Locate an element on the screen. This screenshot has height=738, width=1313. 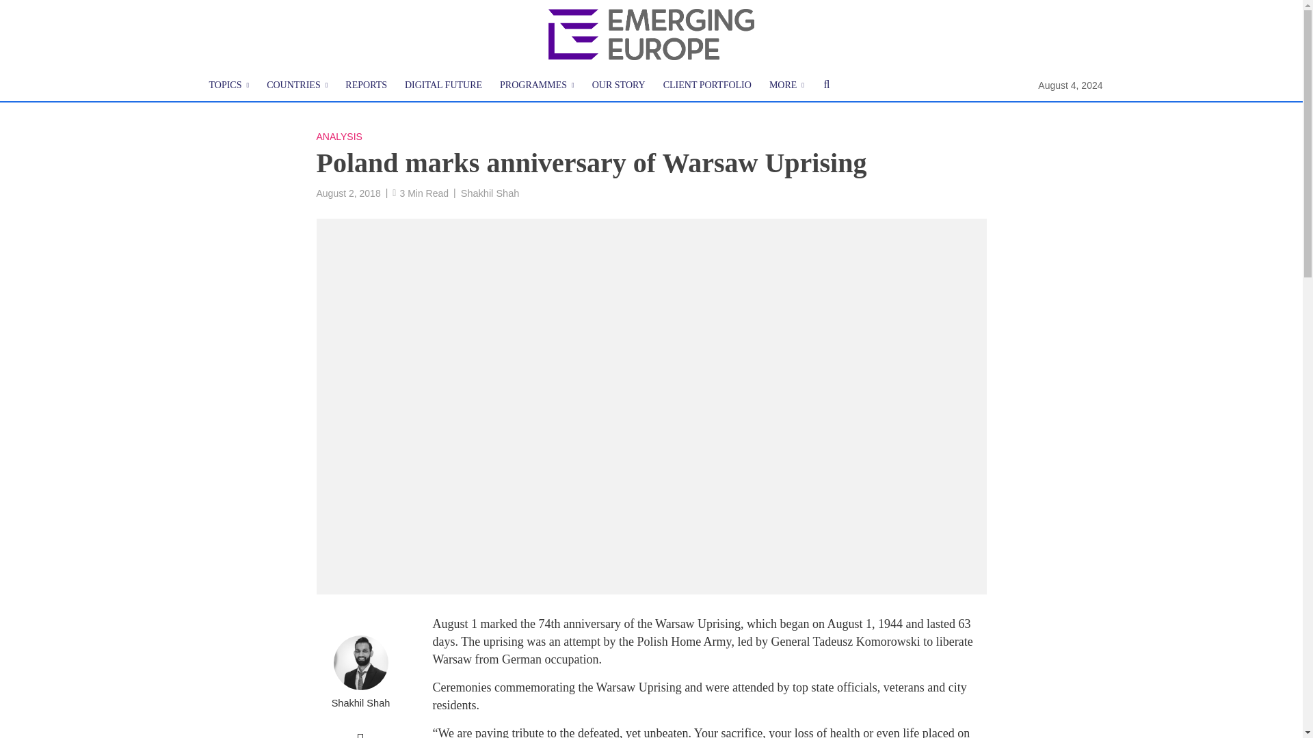
PROGRAMMES is located at coordinates (537, 85).